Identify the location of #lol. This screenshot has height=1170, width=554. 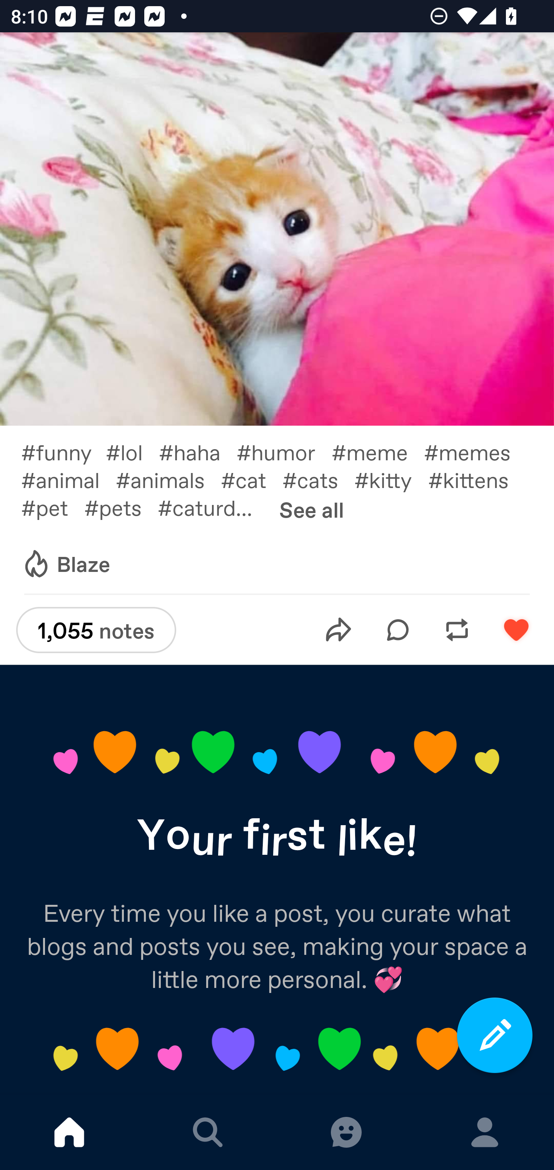
(132, 451).